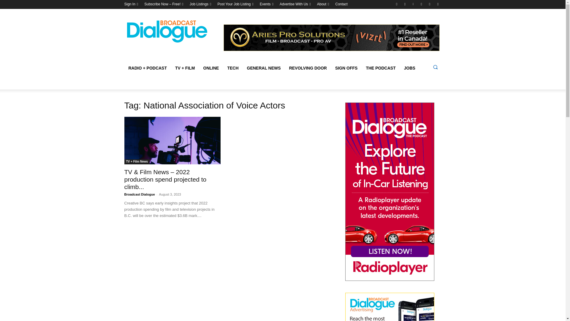 The width and height of the screenshot is (570, 321). Describe the element at coordinates (380, 68) in the screenshot. I see `THE PODCAST` at that location.